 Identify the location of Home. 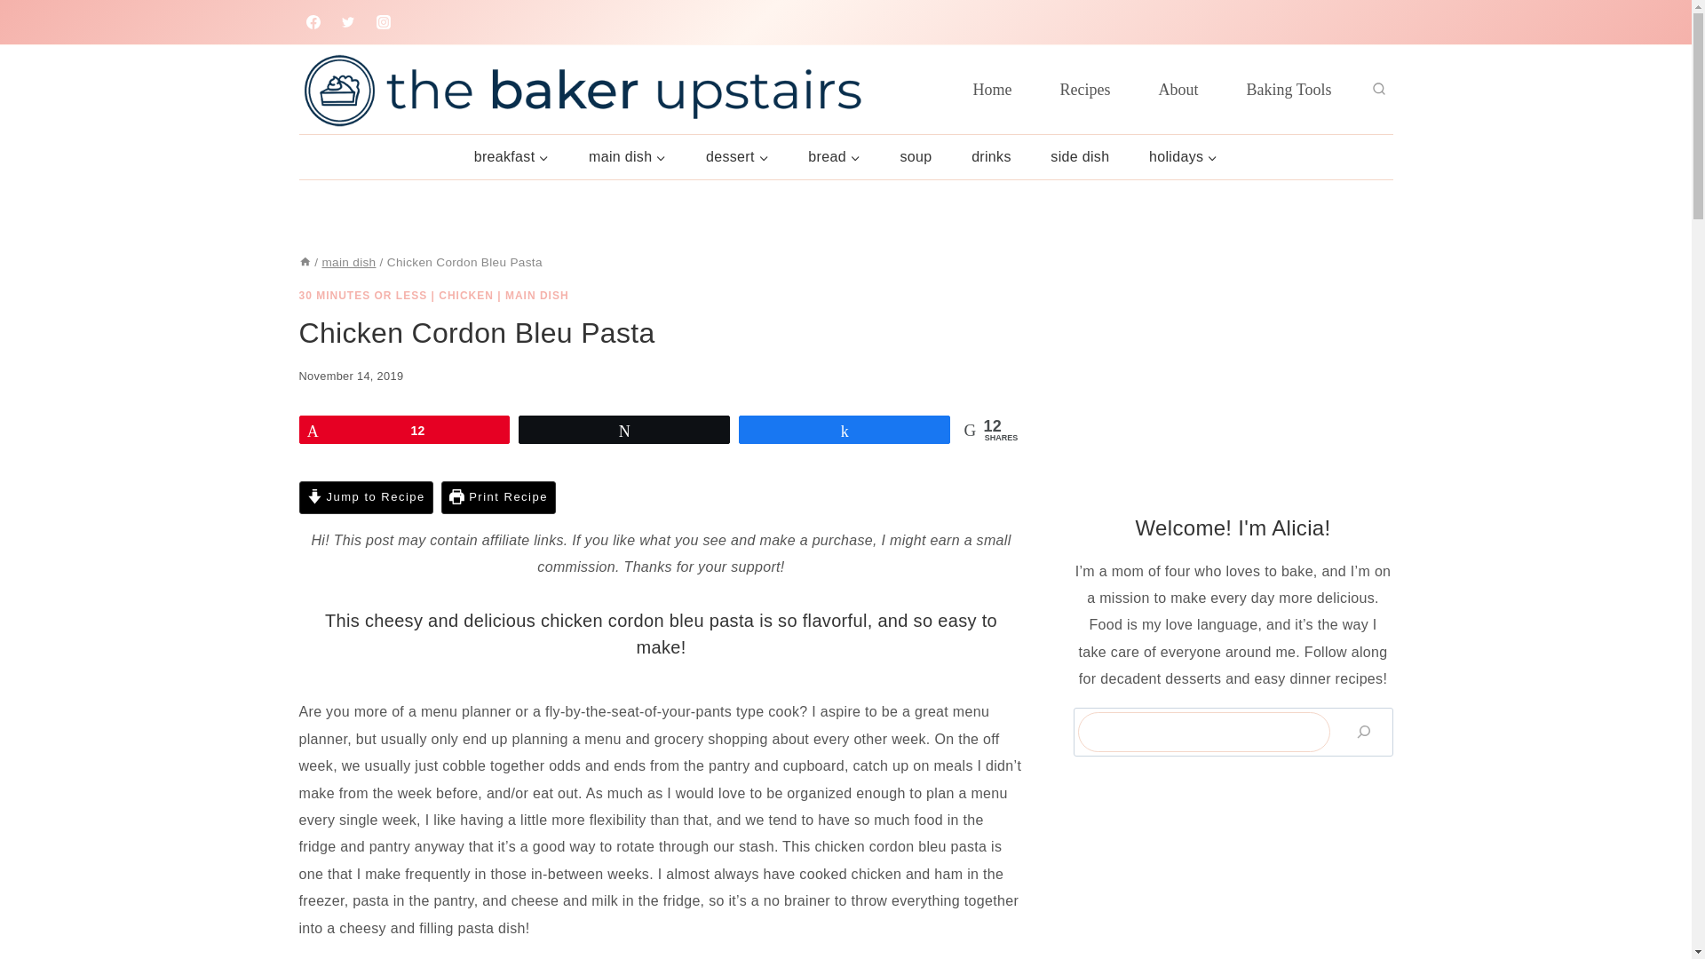
(993, 89).